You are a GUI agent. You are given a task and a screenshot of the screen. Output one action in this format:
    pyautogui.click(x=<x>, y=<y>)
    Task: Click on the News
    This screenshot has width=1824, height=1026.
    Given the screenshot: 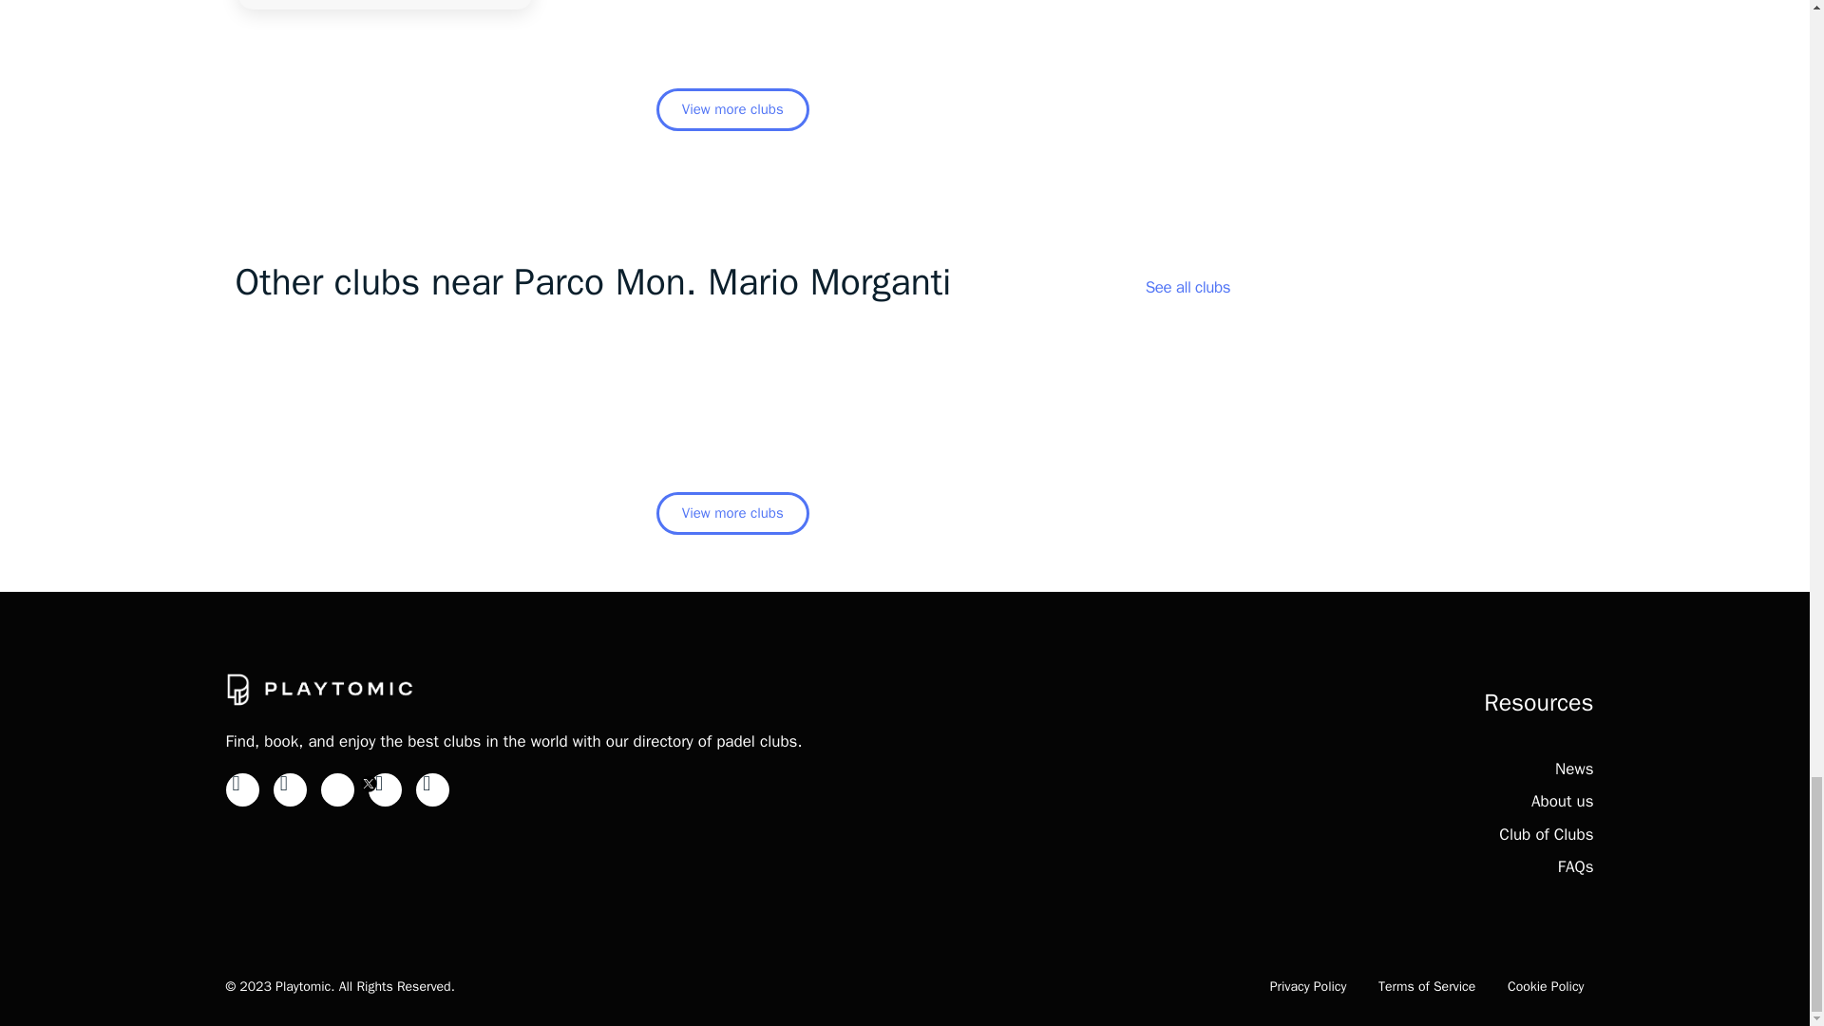 What is the action you would take?
    pyautogui.click(x=1573, y=769)
    